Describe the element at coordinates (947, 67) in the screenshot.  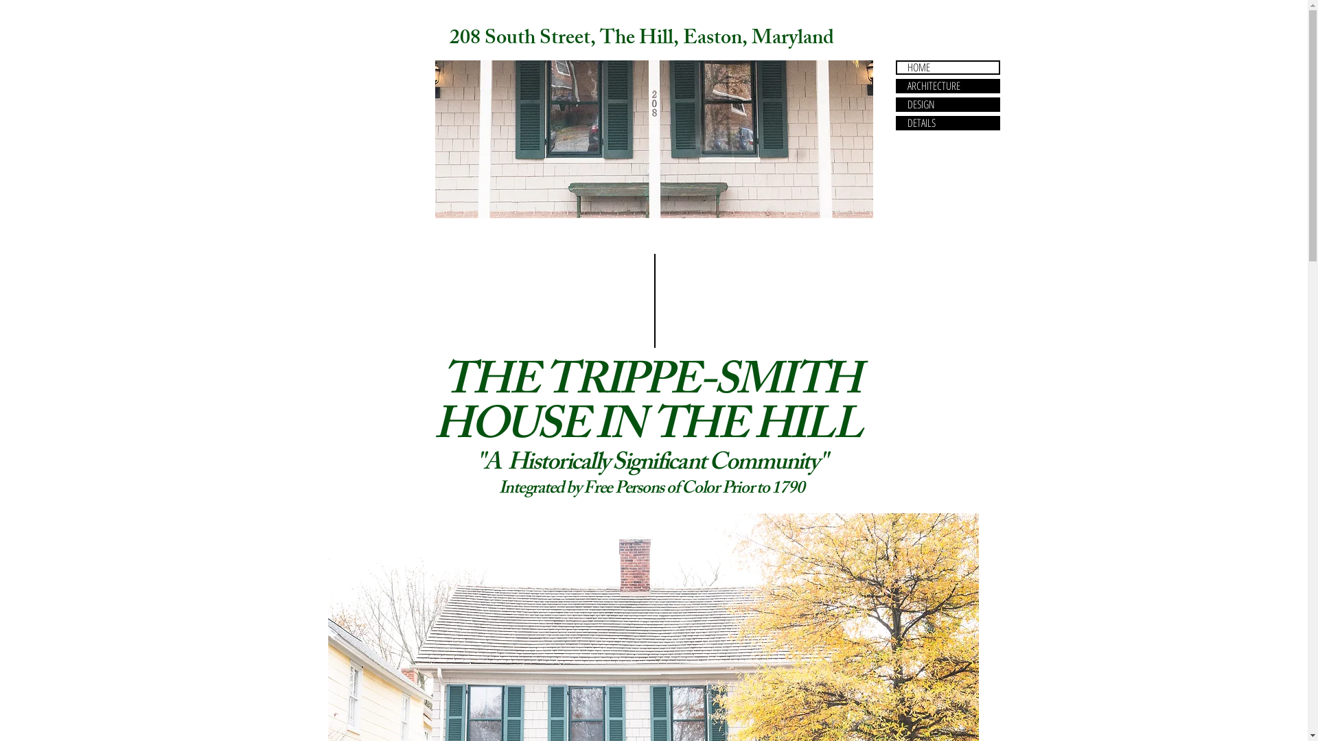
I see `HOME` at that location.